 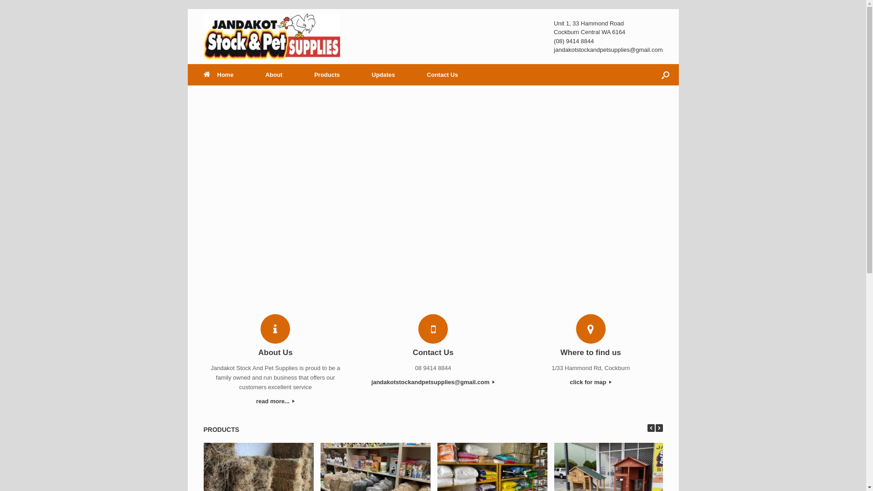 What do you see at coordinates (443, 75) in the screenshot?
I see `Contact Us` at bounding box center [443, 75].